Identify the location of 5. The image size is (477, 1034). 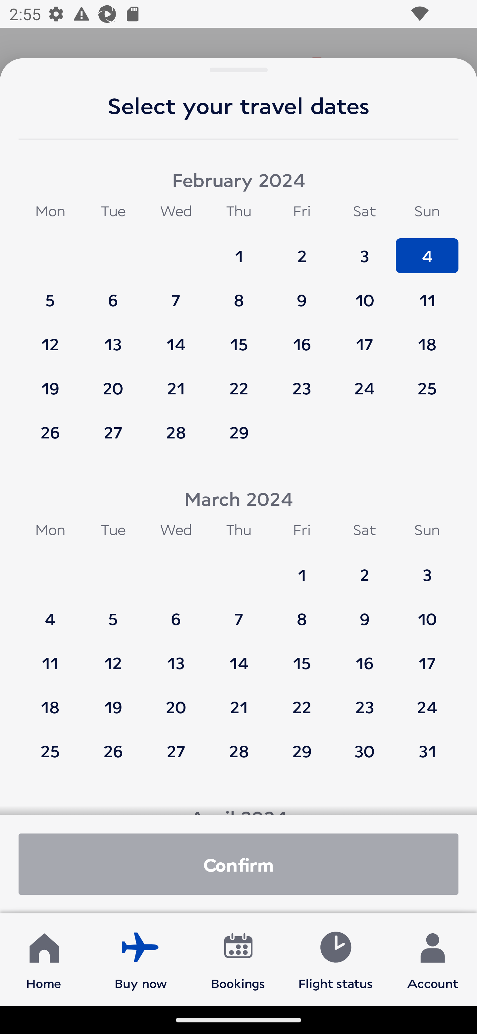
(50, 294).